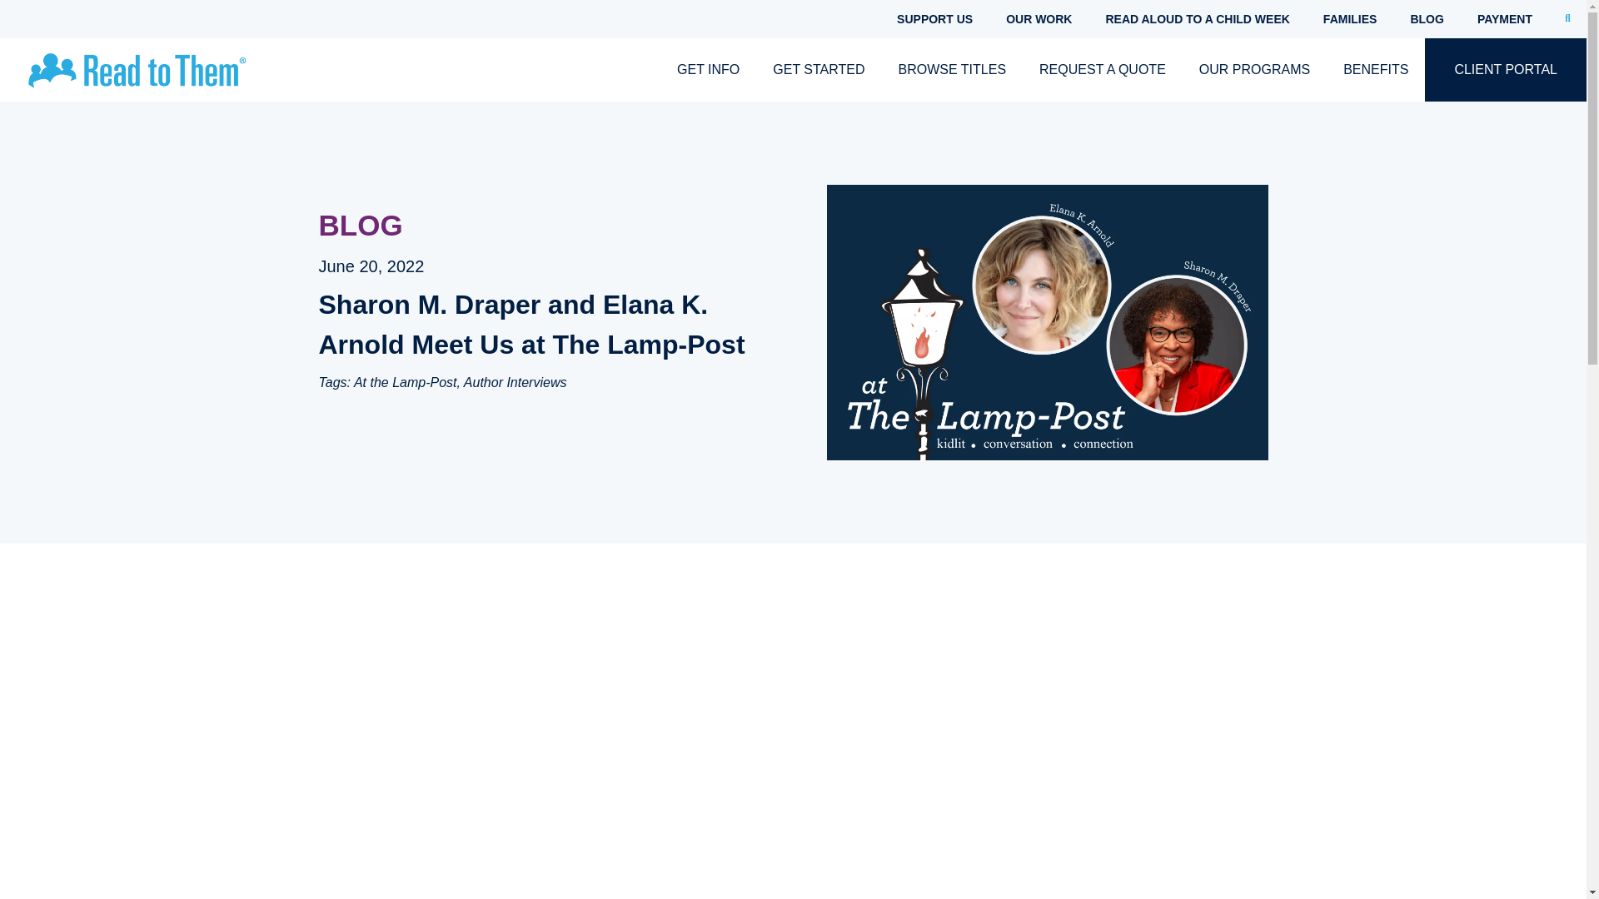 The image size is (1599, 899). I want to click on READ ALOUD TO A CHILD WEEK, so click(1198, 19).